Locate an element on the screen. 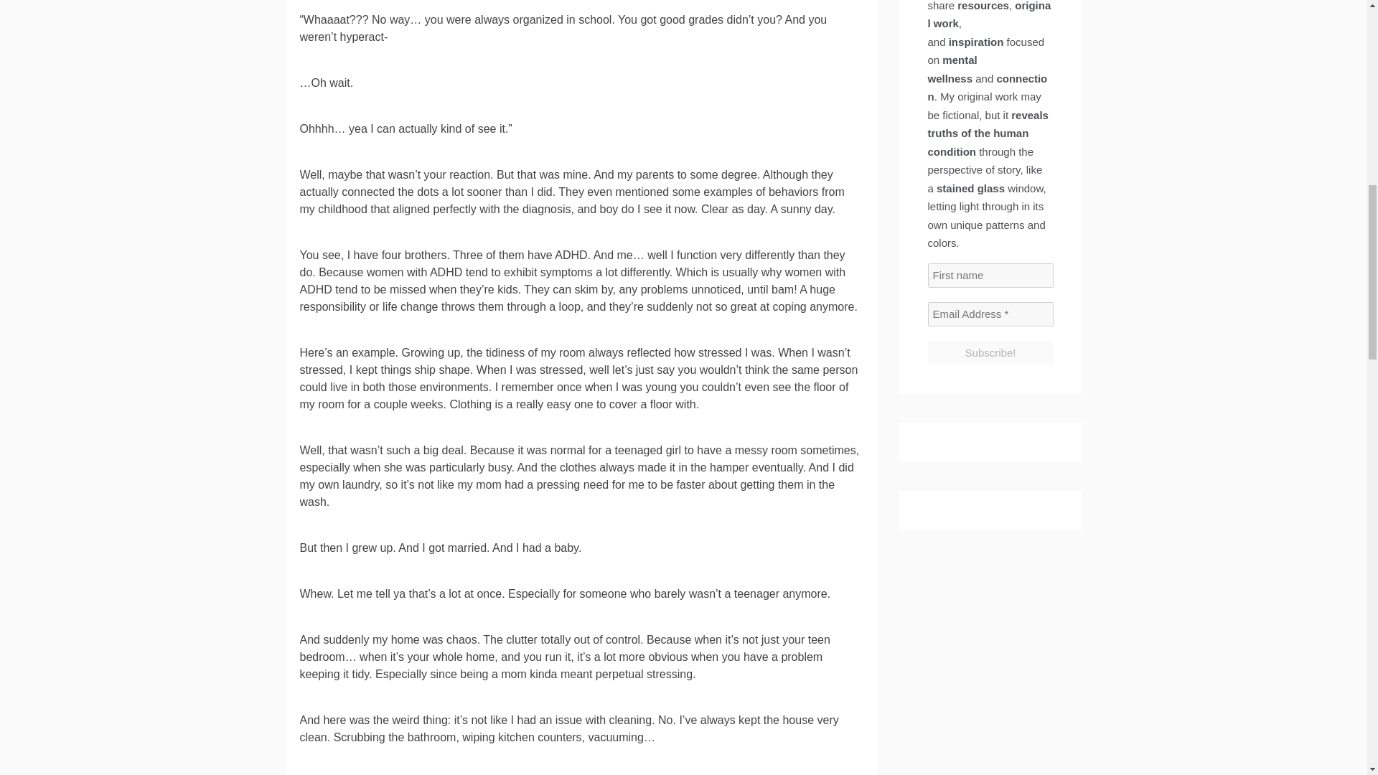 The height and width of the screenshot is (775, 1378). Email Address is located at coordinates (990, 314).